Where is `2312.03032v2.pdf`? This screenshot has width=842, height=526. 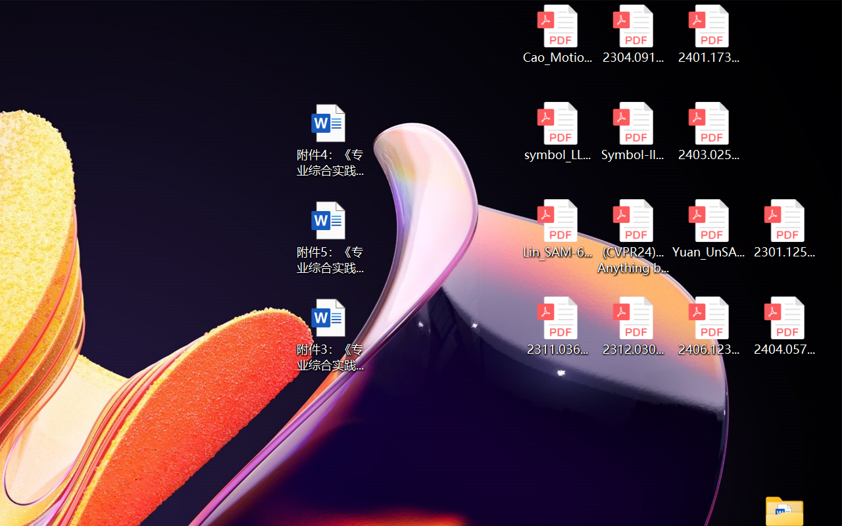
2312.03032v2.pdf is located at coordinates (633, 326).